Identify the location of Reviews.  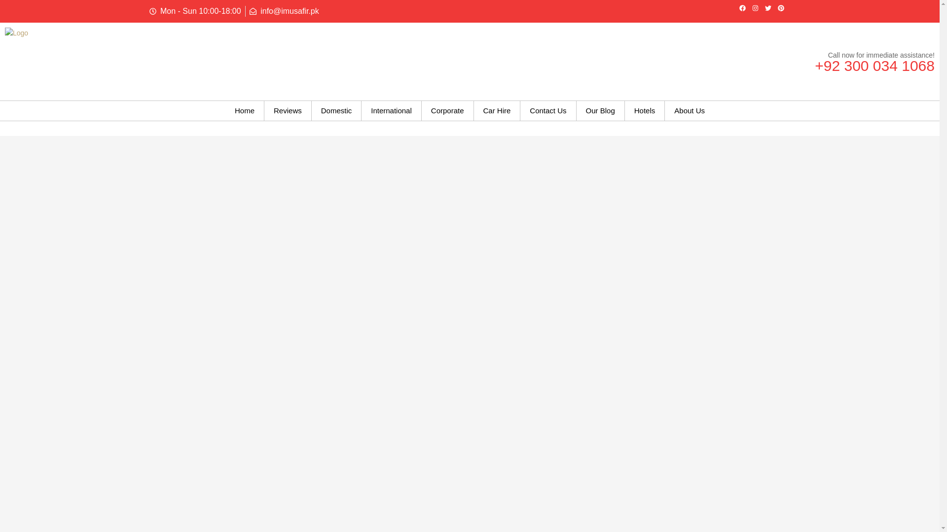
(288, 111).